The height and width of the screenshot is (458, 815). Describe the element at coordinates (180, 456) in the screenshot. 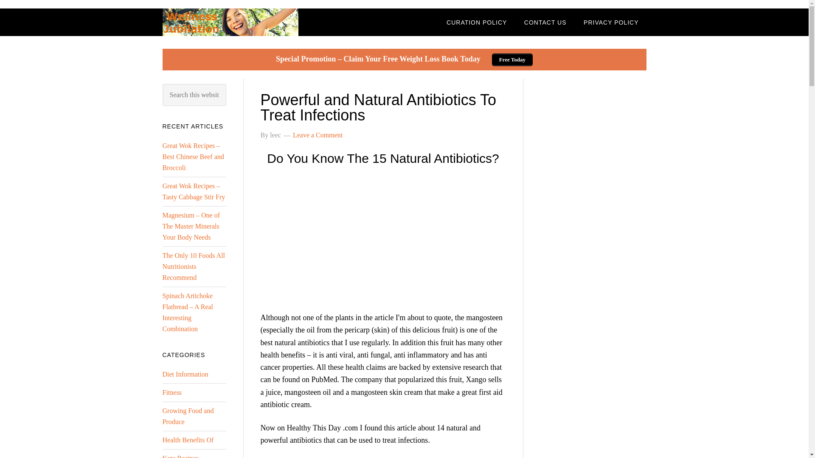

I see `Keto Recipes` at that location.